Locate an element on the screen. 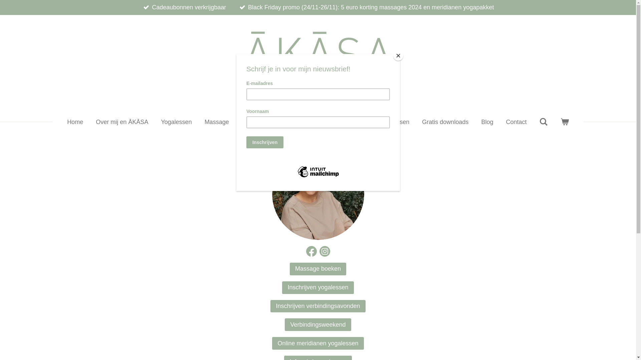  Home is located at coordinates (75, 122).